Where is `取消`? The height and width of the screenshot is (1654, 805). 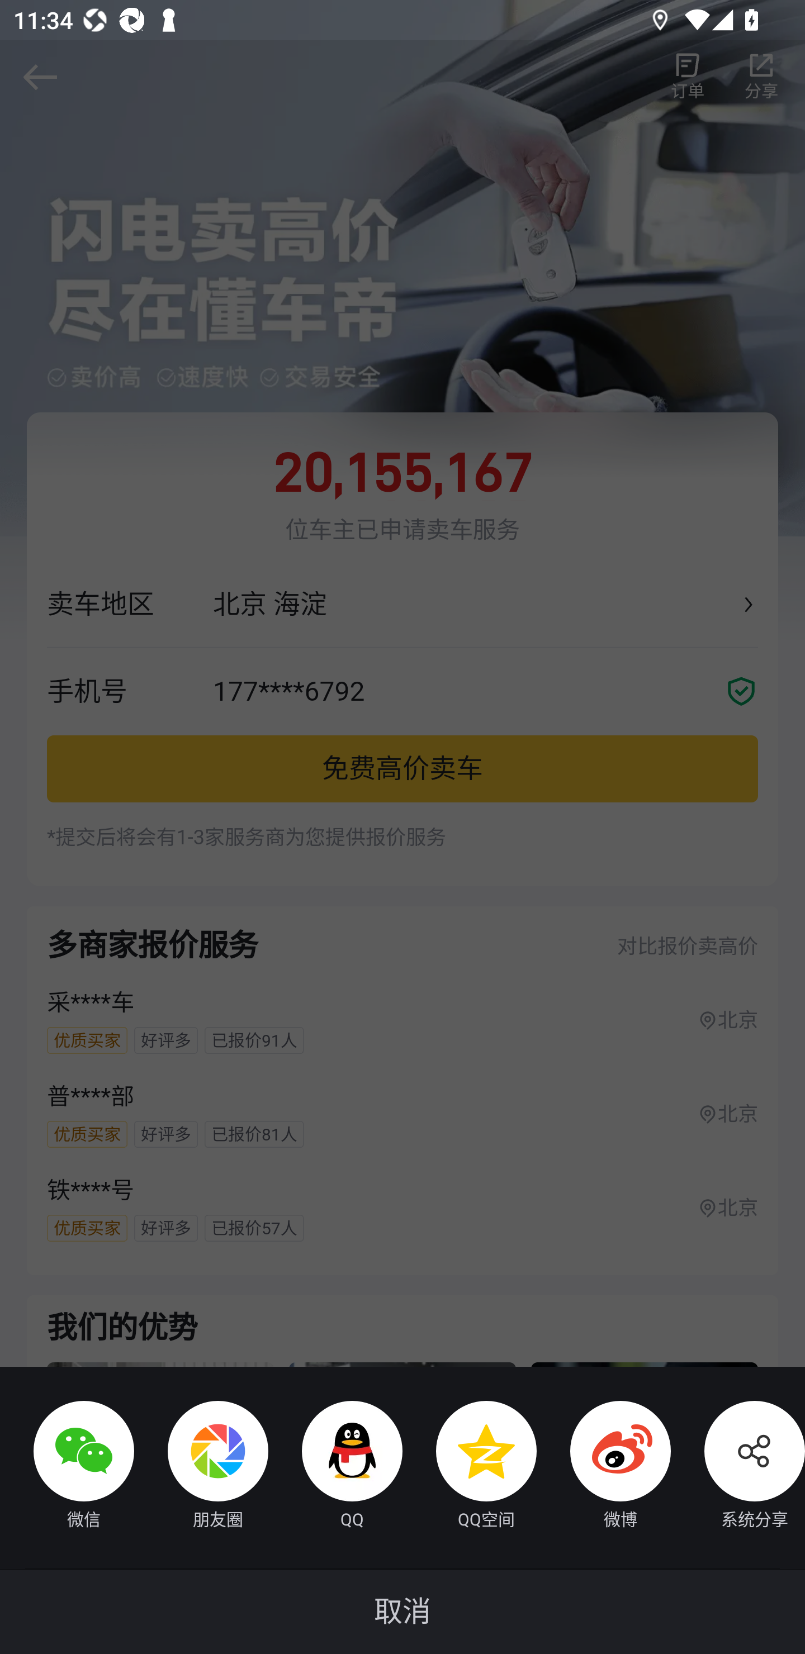
取消 is located at coordinates (402, 1612).